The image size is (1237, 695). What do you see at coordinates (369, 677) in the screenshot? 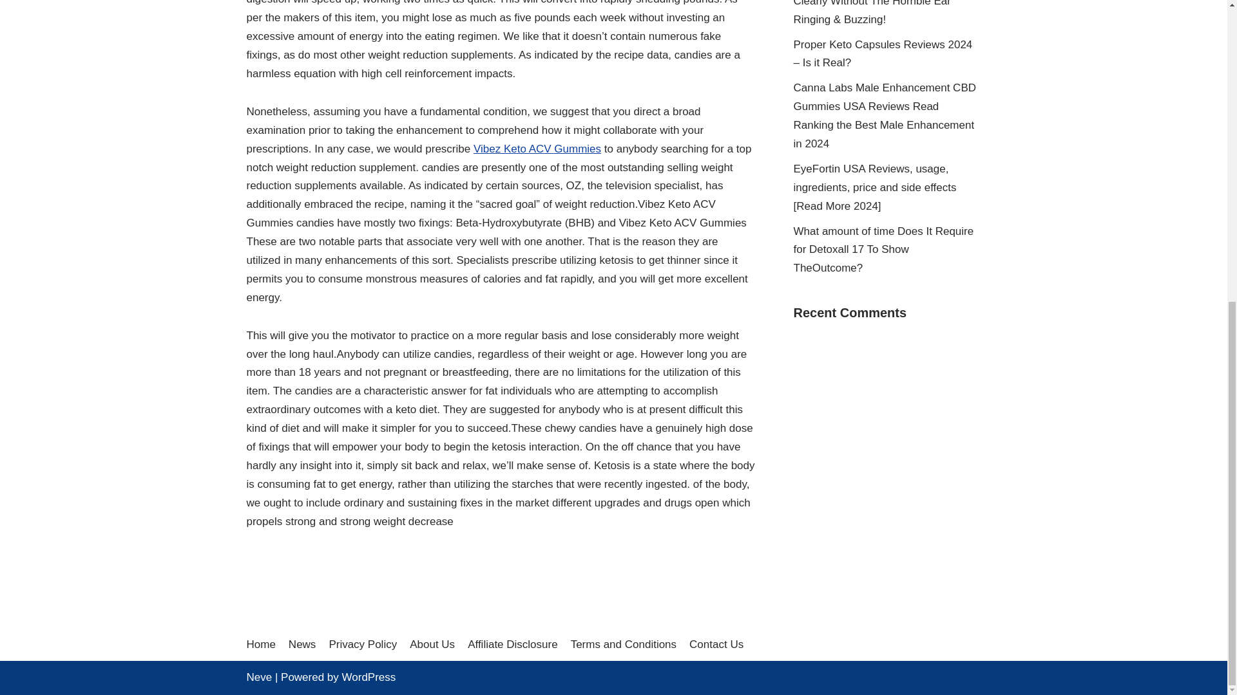
I see `WordPress` at bounding box center [369, 677].